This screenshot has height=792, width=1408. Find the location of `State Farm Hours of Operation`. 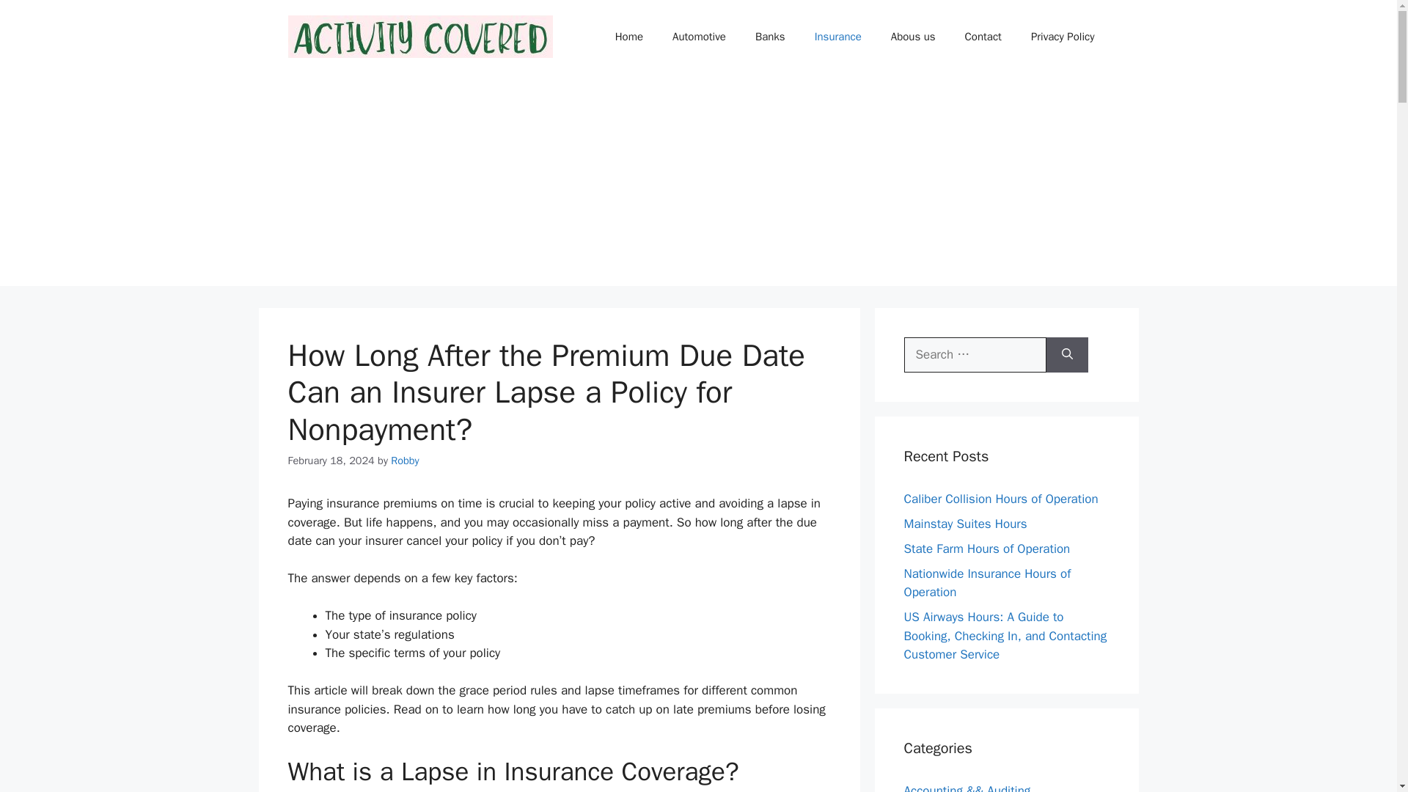

State Farm Hours of Operation is located at coordinates (987, 549).